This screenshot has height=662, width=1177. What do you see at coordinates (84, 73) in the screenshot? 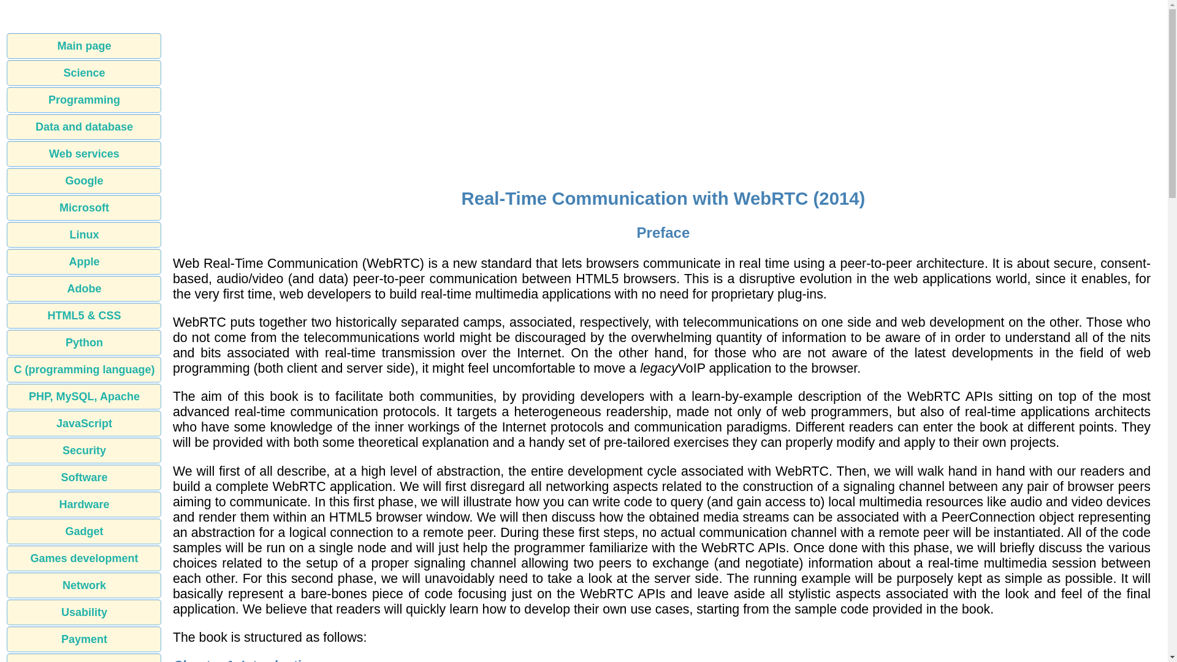
I see `Science` at bounding box center [84, 73].